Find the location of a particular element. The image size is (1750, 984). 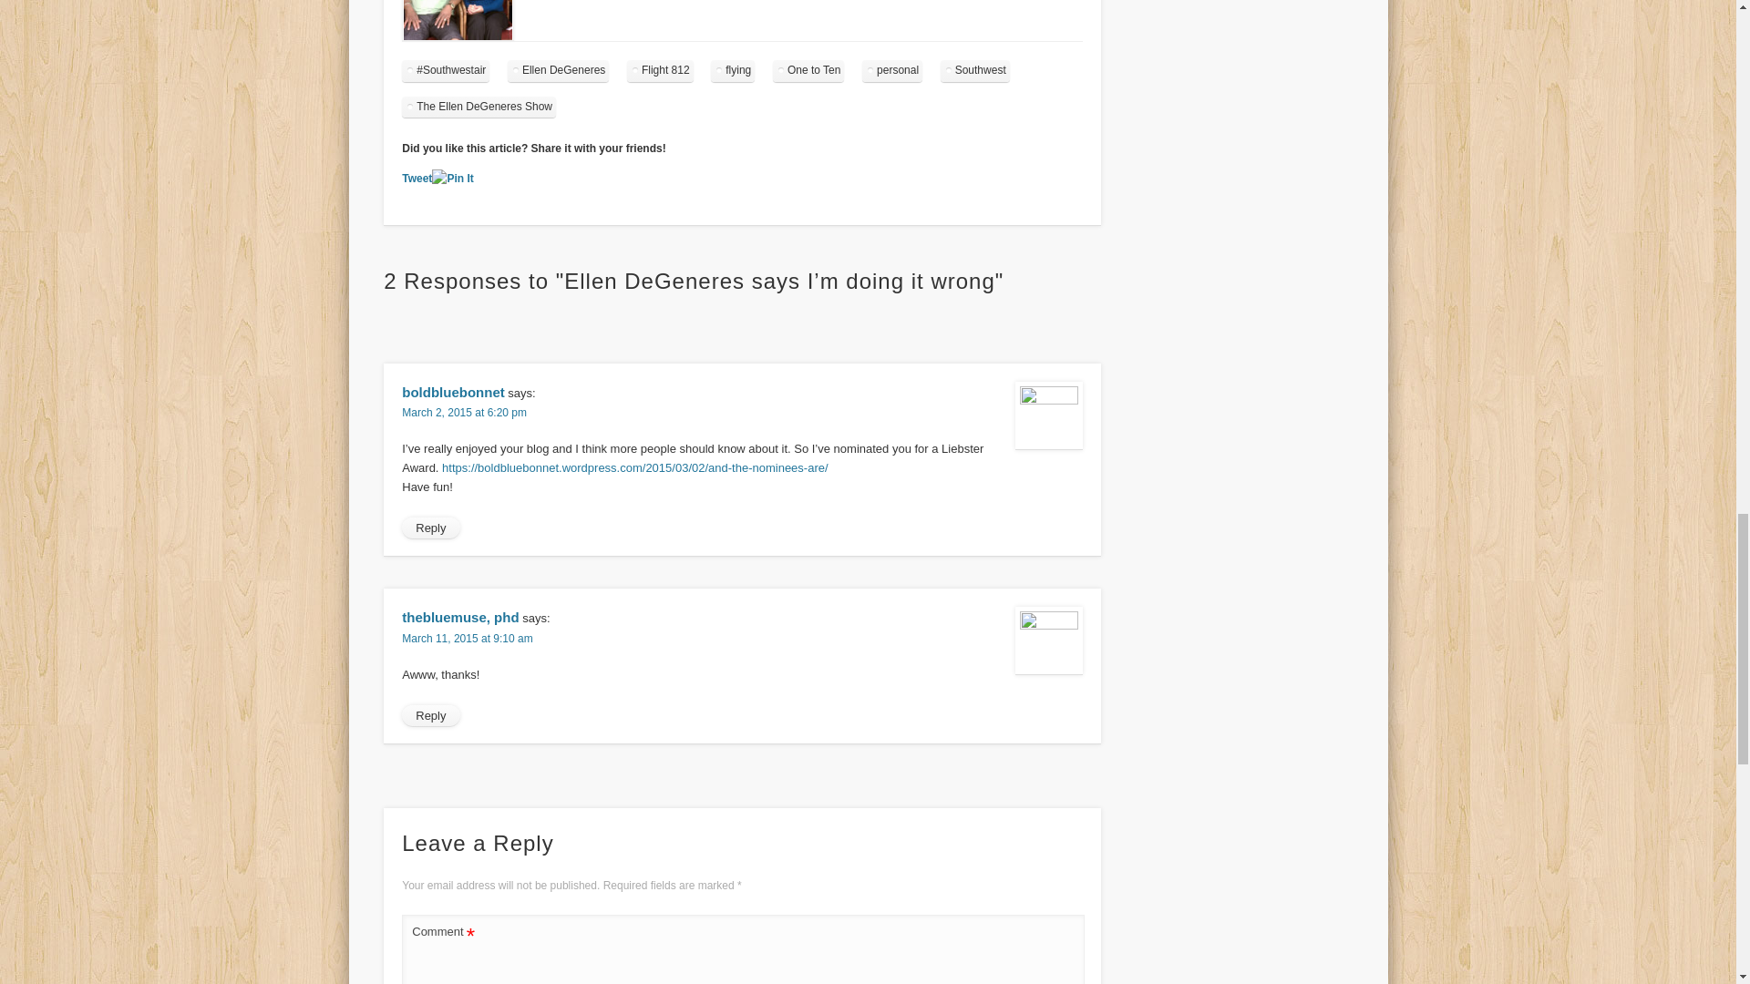

boldbluebonnet is located at coordinates (452, 392).